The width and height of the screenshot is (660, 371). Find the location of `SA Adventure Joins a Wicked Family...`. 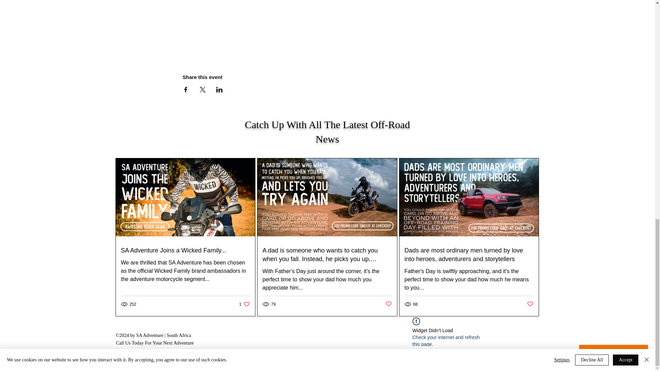

SA Adventure Joins a Wicked Family... is located at coordinates (244, 304).